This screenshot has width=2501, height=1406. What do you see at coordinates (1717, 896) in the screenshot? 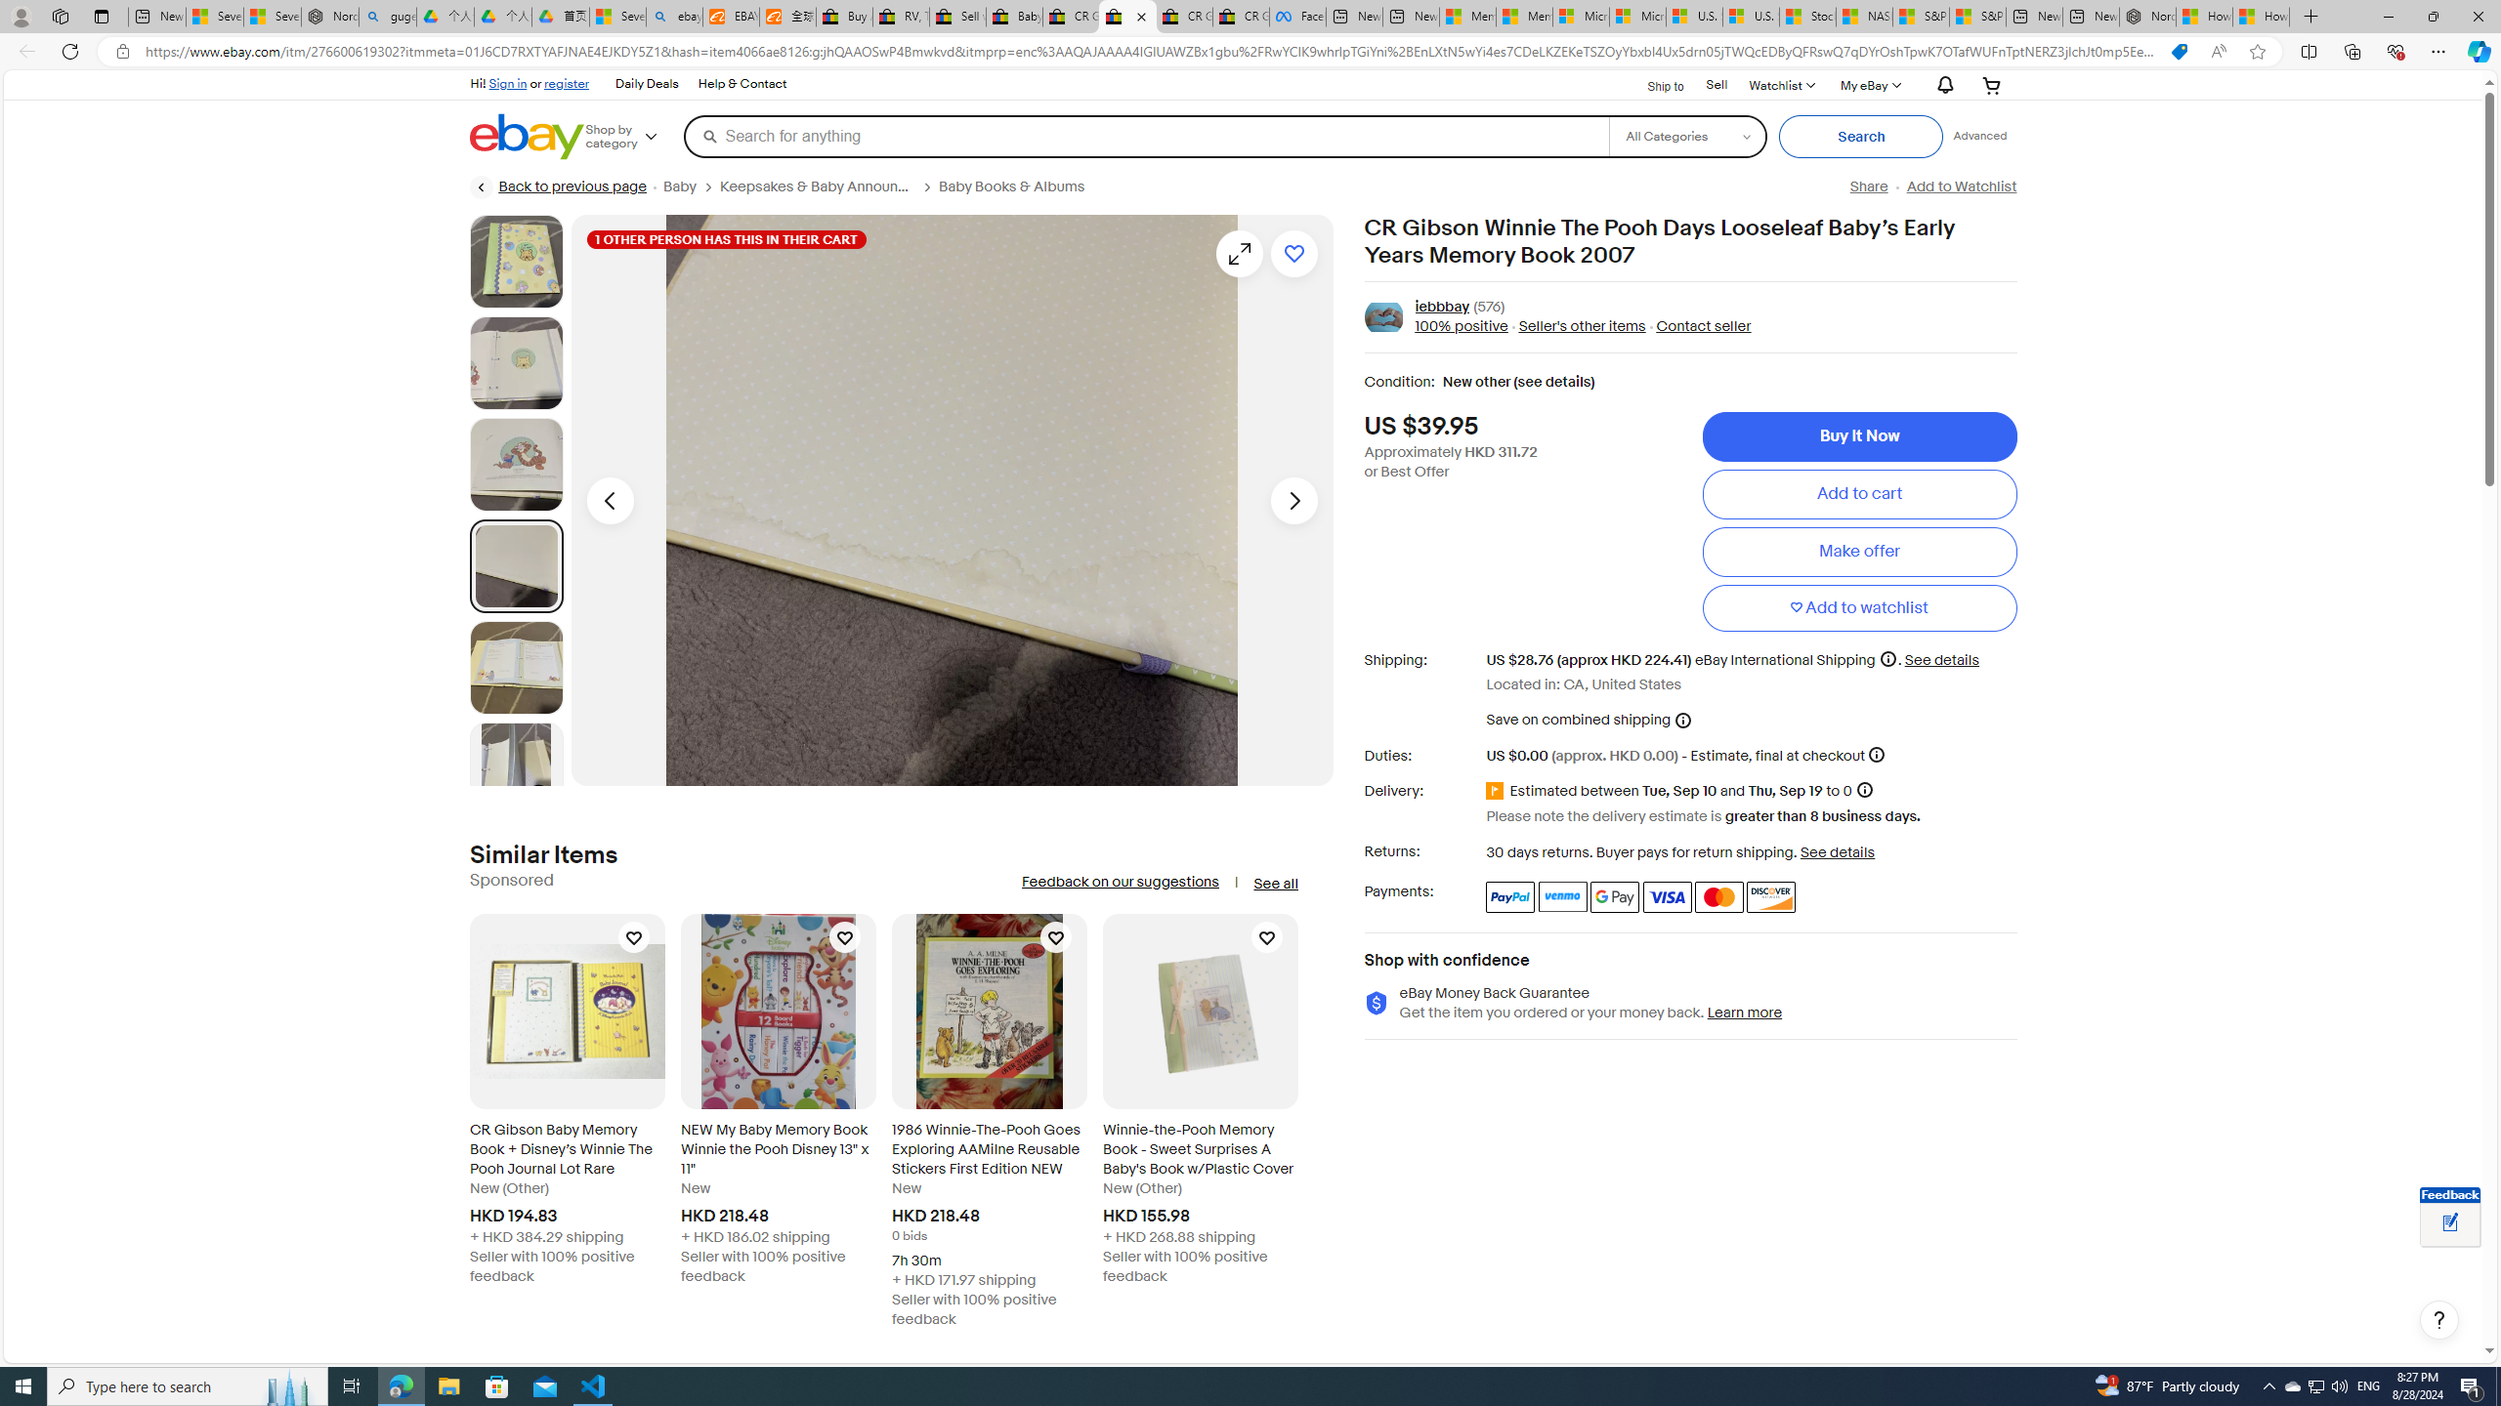
I see `Master Card` at bounding box center [1717, 896].